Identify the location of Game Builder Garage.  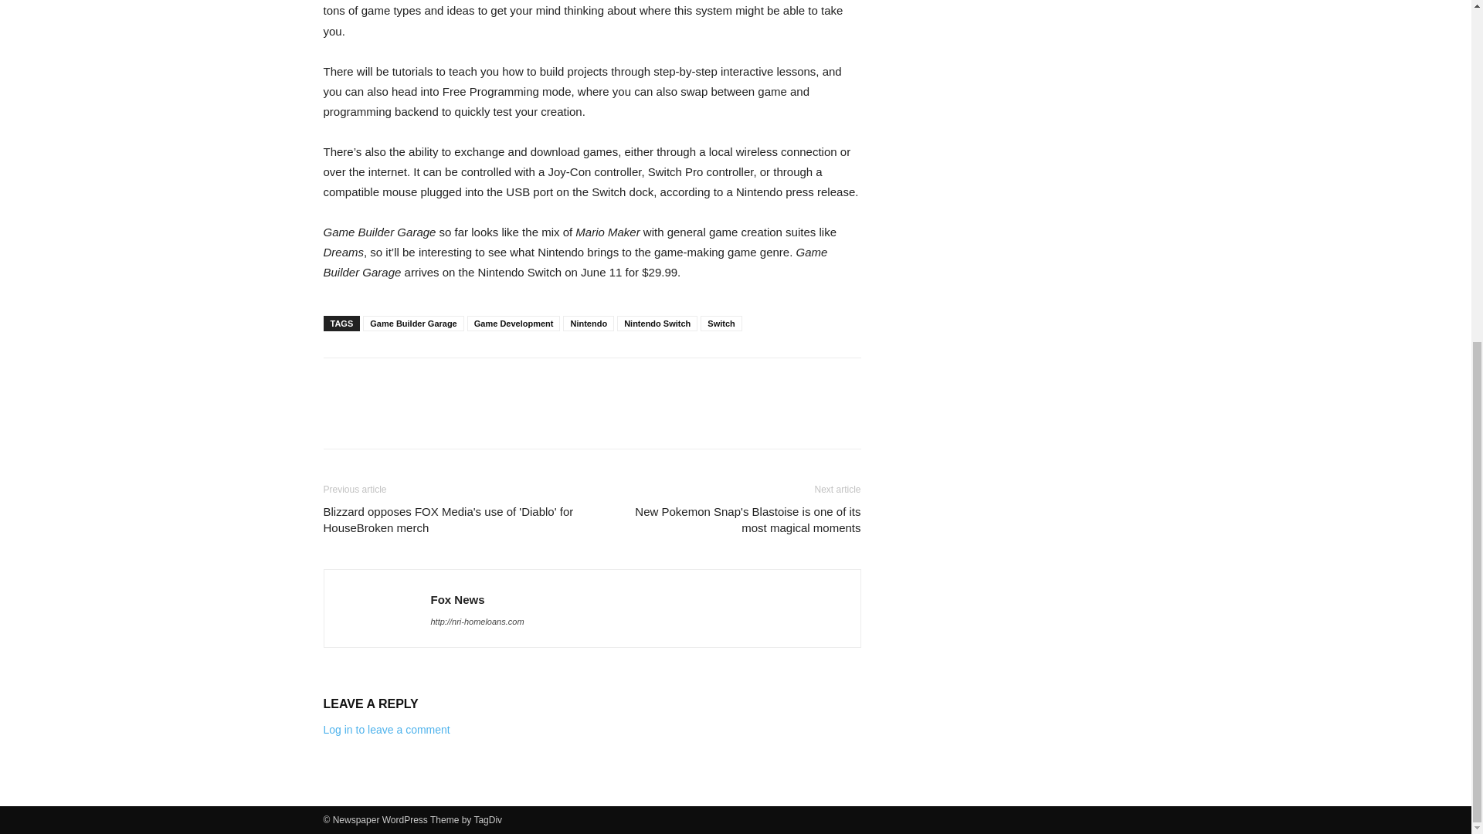
(413, 323).